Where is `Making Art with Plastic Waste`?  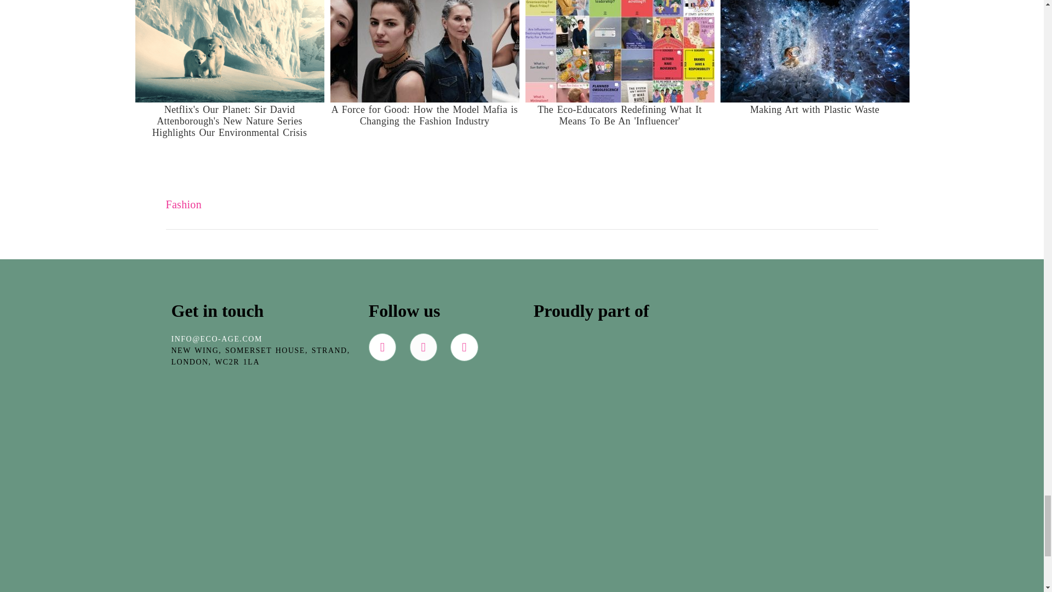
Making Art with Plastic Waste is located at coordinates (814, 73).